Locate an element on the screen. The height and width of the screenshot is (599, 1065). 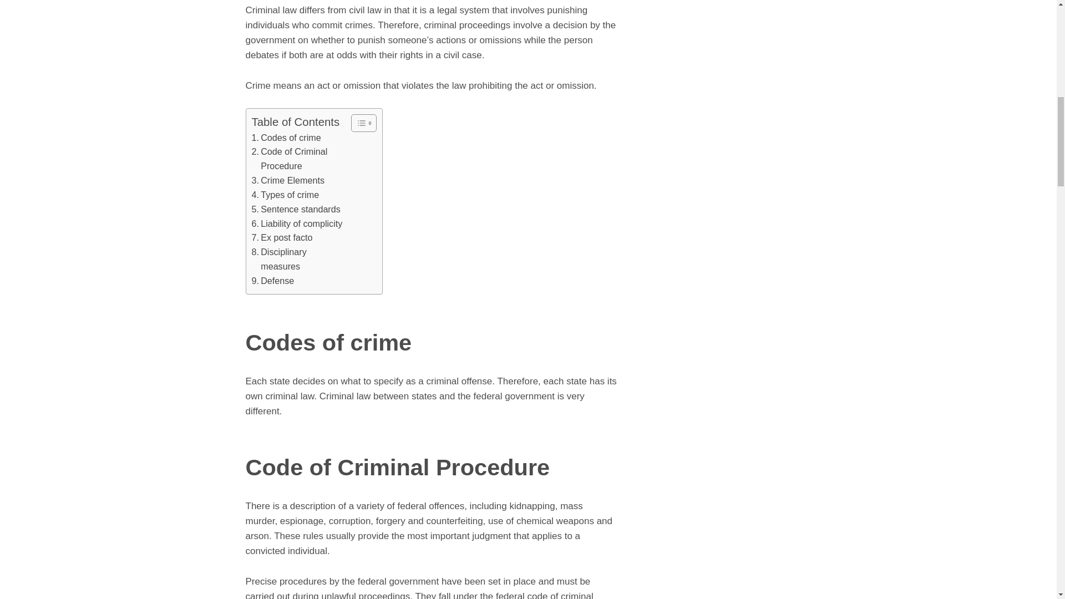
Ex post facto is located at coordinates (282, 237).